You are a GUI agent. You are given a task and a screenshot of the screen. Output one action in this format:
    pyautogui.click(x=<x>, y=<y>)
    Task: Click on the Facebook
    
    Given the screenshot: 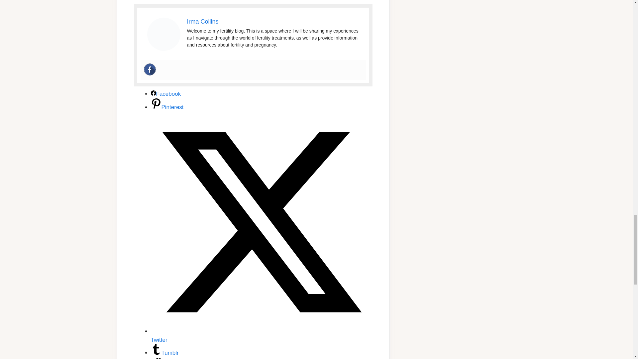 What is the action you would take?
    pyautogui.click(x=150, y=69)
    